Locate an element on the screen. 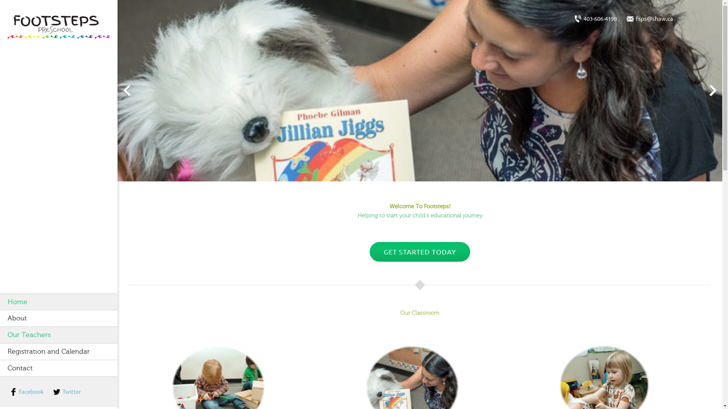 The height and width of the screenshot is (409, 728). GET STARTED TODAY is located at coordinates (420, 249).